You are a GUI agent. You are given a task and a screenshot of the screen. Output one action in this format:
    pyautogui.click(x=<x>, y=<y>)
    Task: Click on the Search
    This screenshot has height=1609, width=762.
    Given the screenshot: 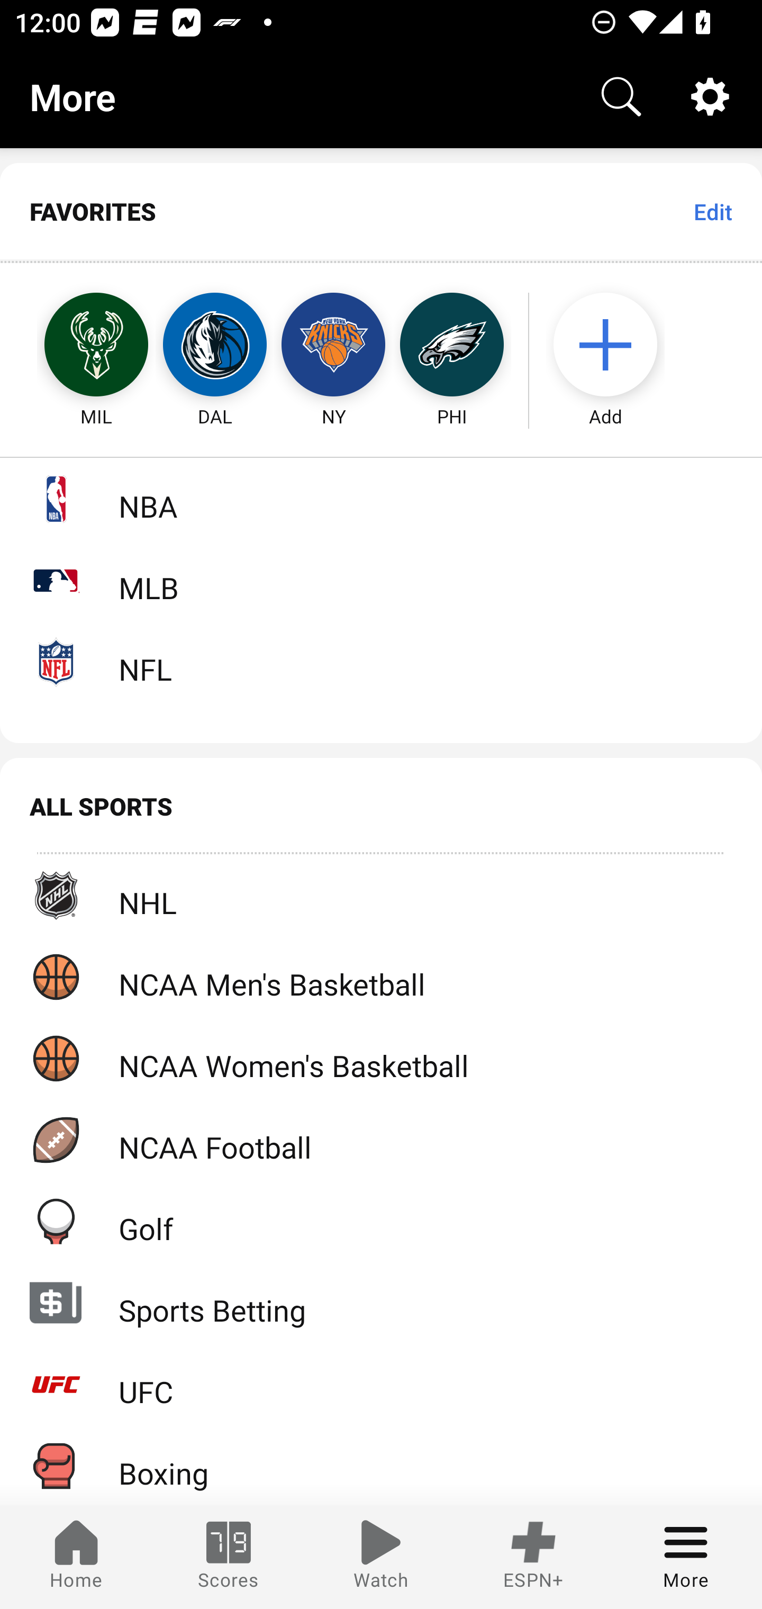 What is the action you would take?
    pyautogui.click(x=621, y=96)
    